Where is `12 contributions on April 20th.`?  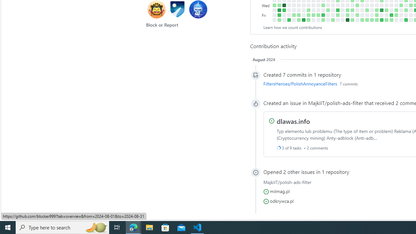 12 contributions on April 20th. is located at coordinates (347, 20).